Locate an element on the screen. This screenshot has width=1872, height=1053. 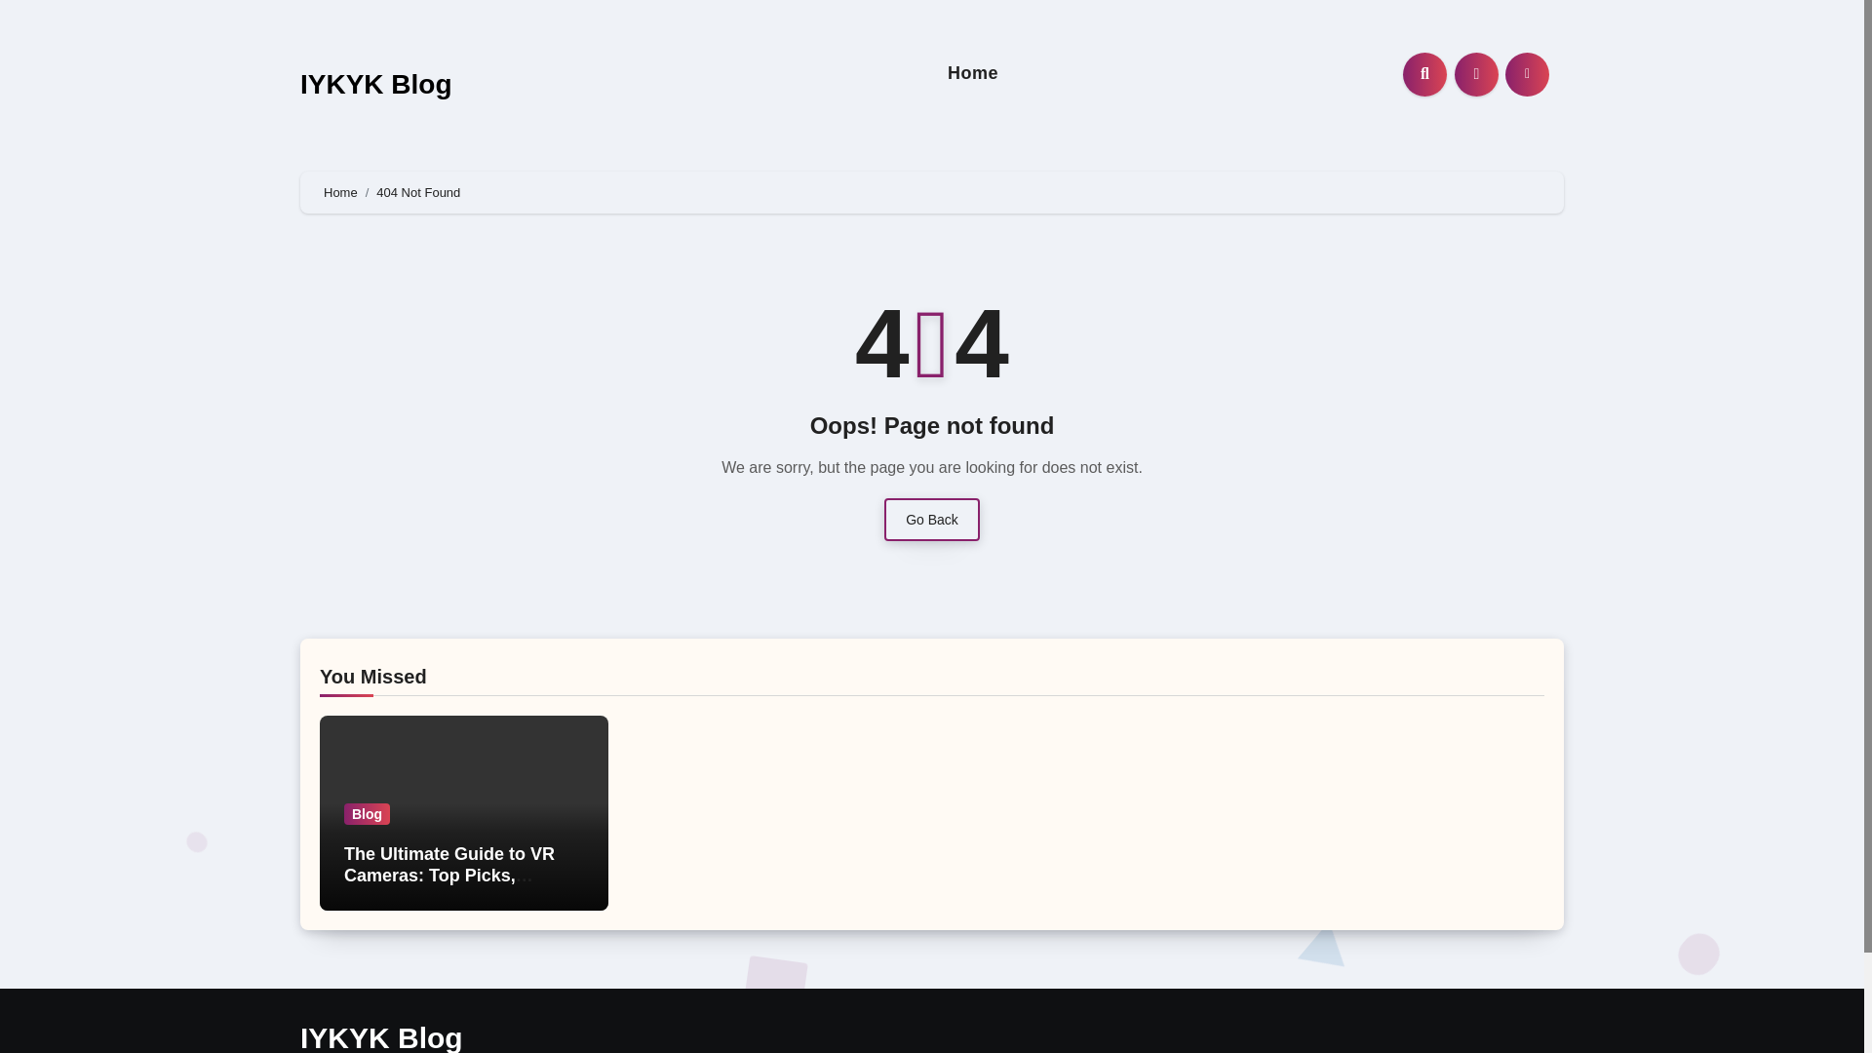
Home is located at coordinates (340, 193).